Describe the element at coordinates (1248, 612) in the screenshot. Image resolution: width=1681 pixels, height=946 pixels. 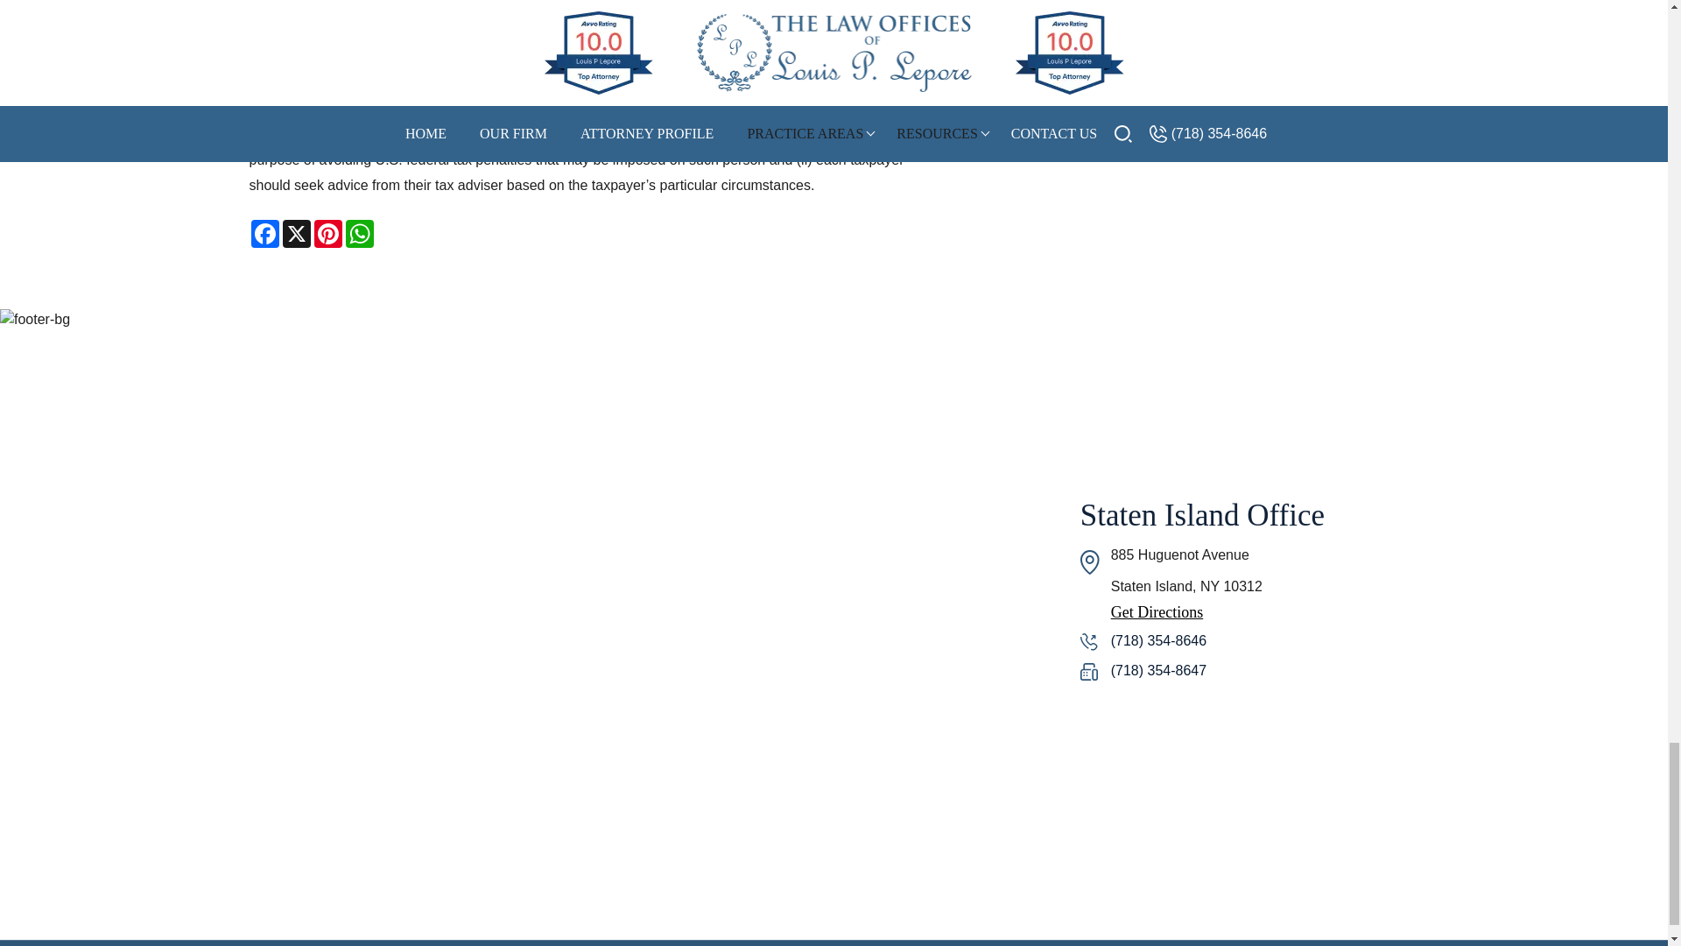
I see `Get Directions` at that location.